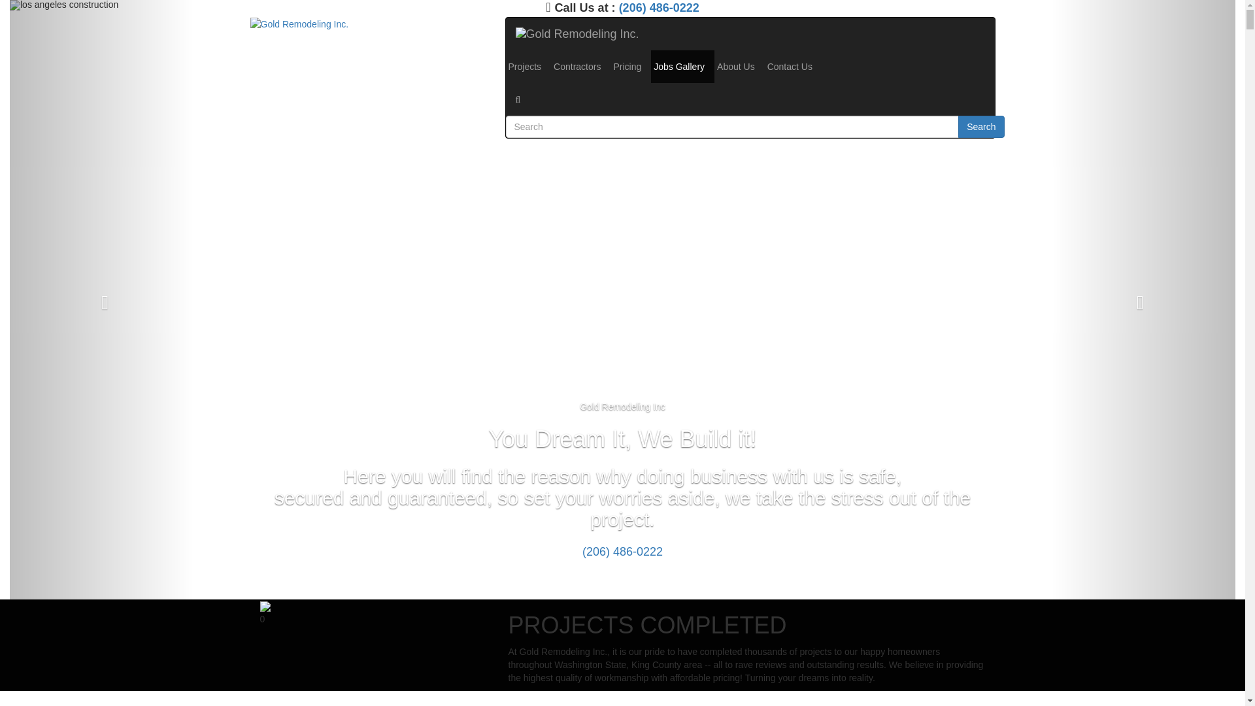 Image resolution: width=1255 pixels, height=706 pixels. Describe the element at coordinates (622, 299) in the screenshot. I see `los angeles construction` at that location.